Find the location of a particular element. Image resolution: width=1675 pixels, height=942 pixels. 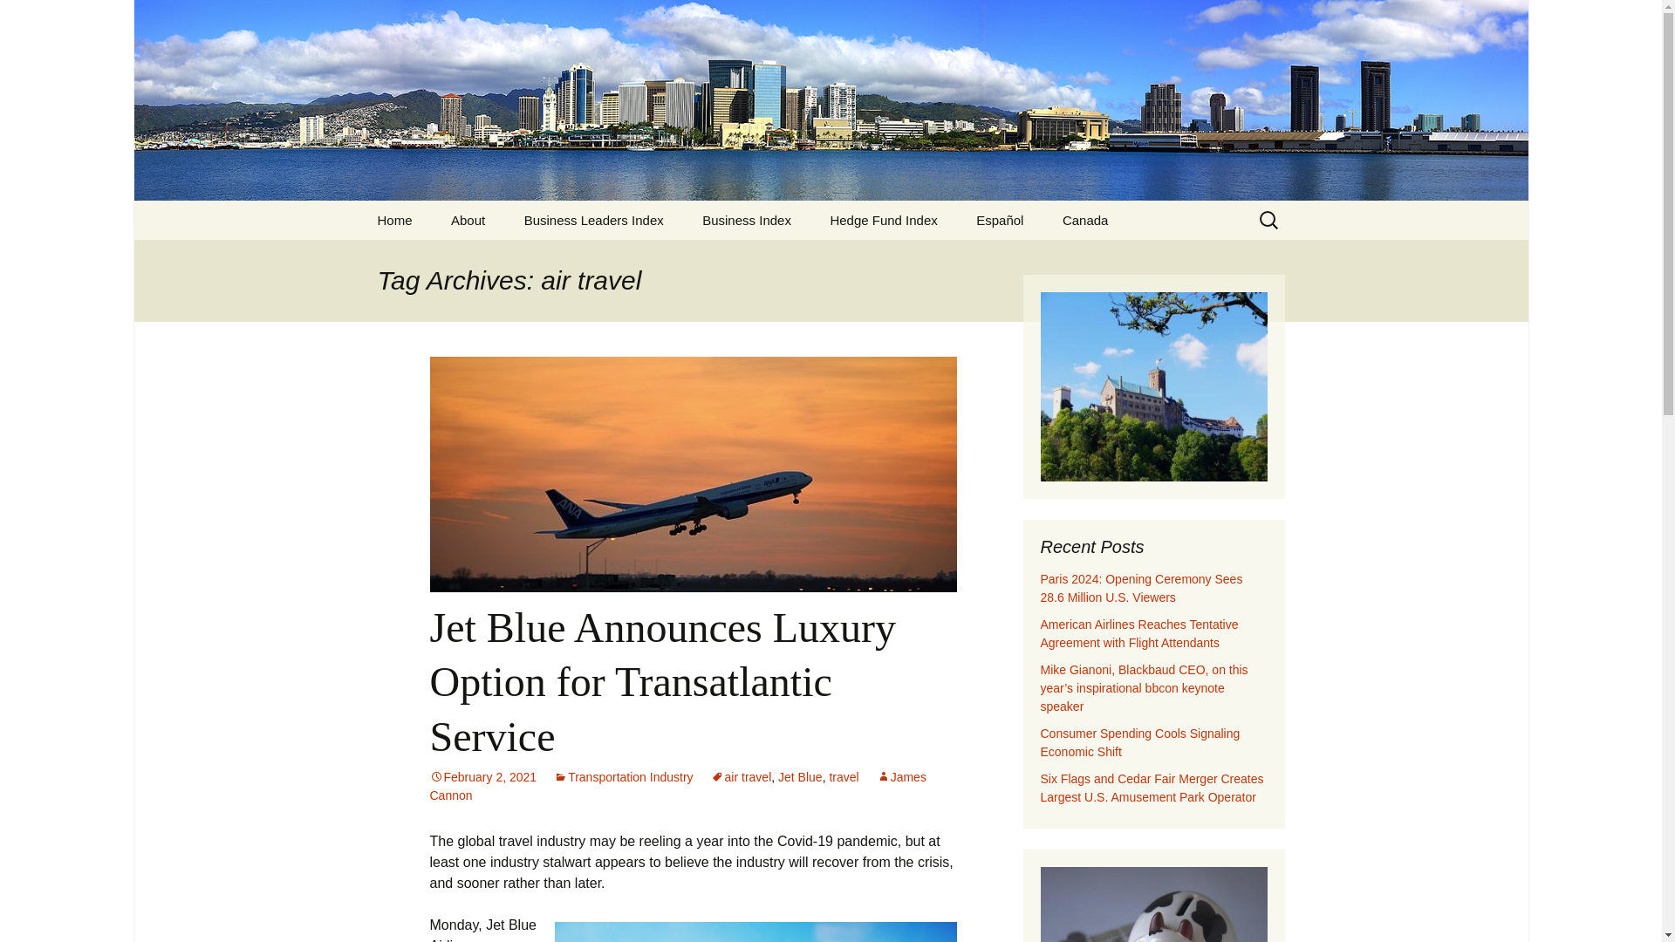

Consumer Spending Cools Signaling Economic Shift is located at coordinates (1139, 742).